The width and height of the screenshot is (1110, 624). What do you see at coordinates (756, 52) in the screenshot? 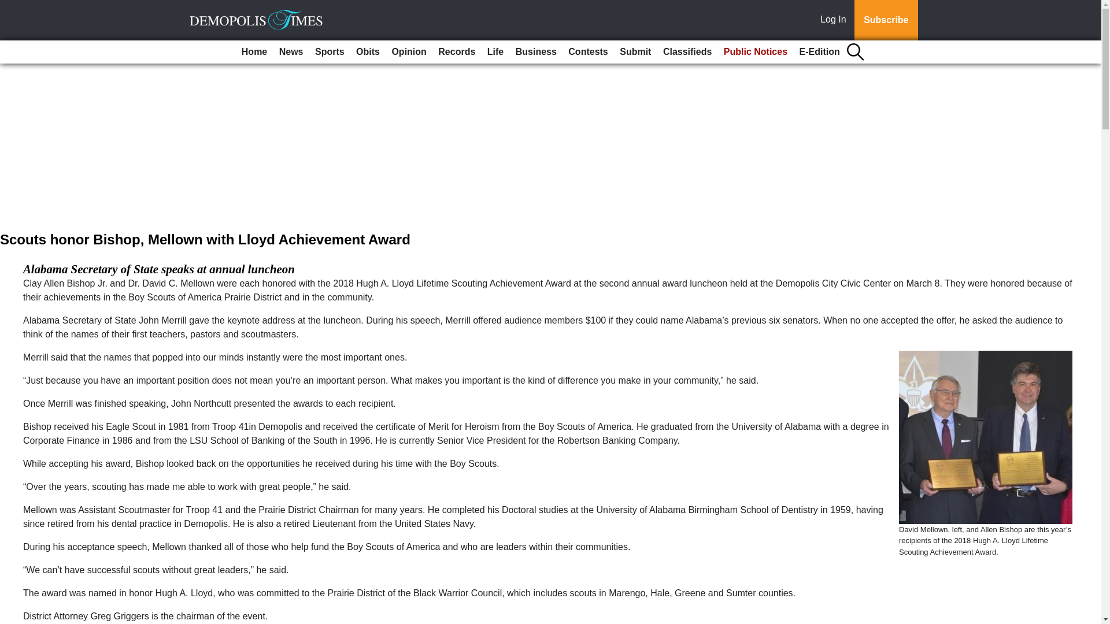
I see `Public Notices` at bounding box center [756, 52].